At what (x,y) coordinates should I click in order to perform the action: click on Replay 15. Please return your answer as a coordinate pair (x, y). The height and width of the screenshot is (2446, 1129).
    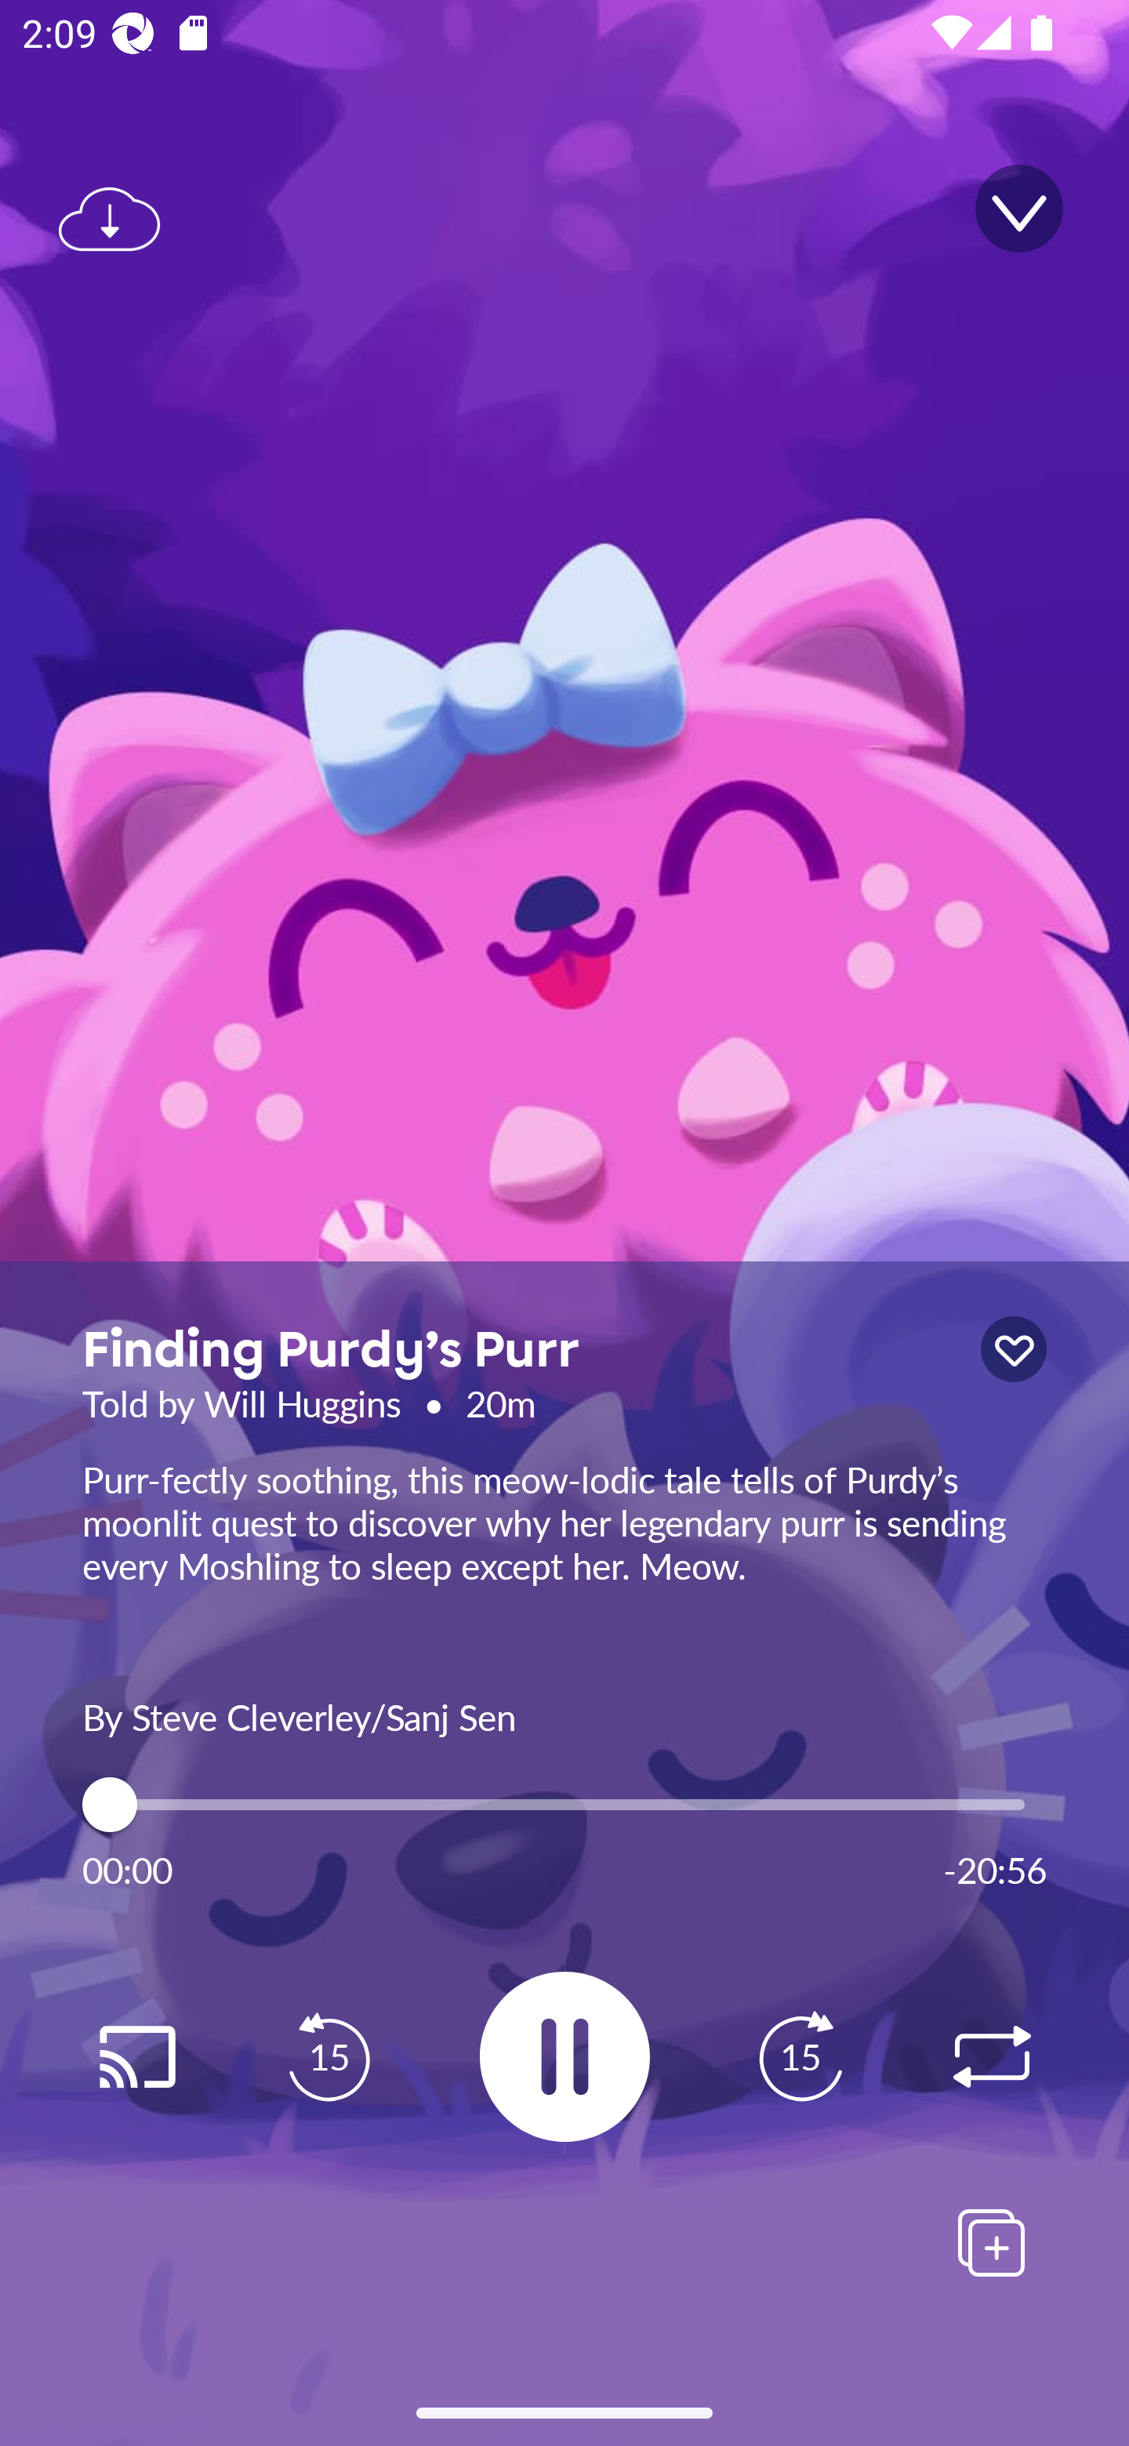
    Looking at the image, I should click on (329, 2057).